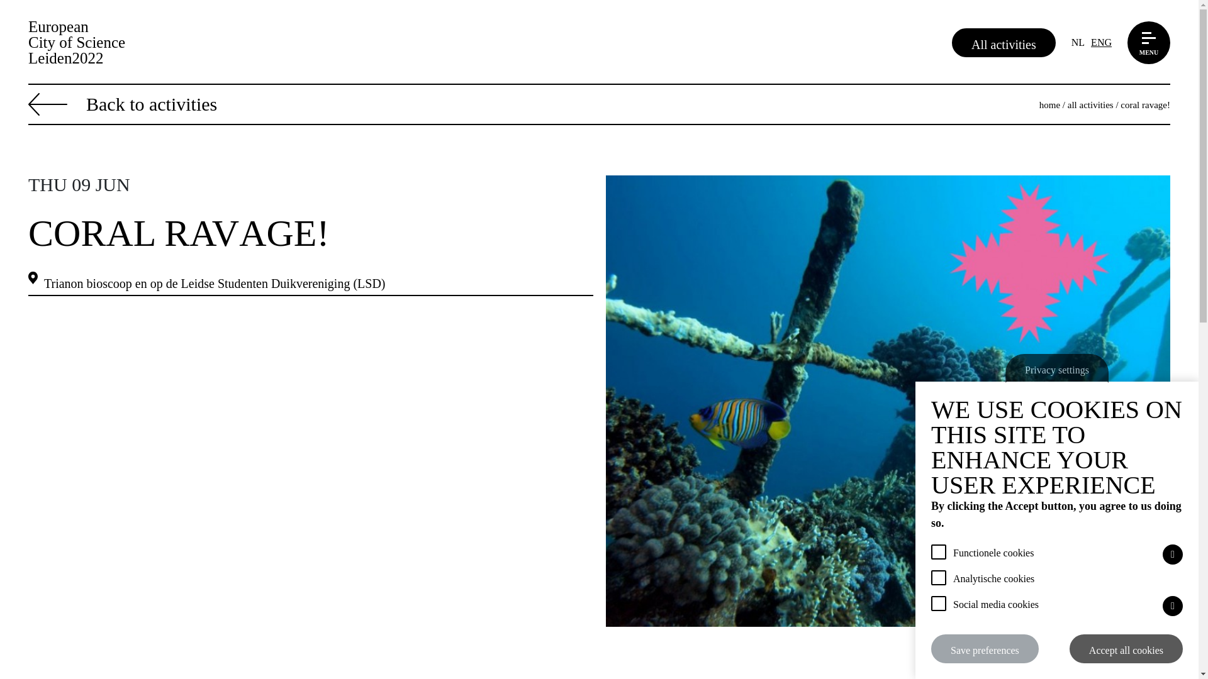 The image size is (1208, 679). I want to click on Save preferences, so click(985, 649).